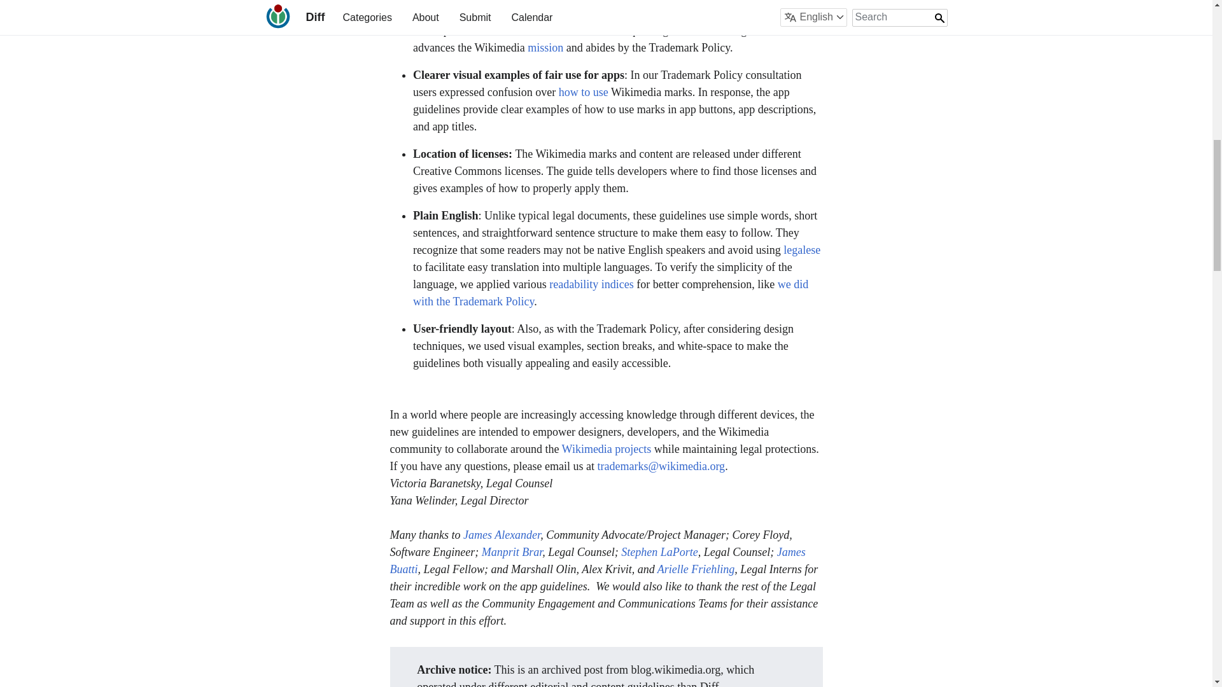 This screenshot has height=687, width=1222. I want to click on we did with the Trademark Policy, so click(610, 293).